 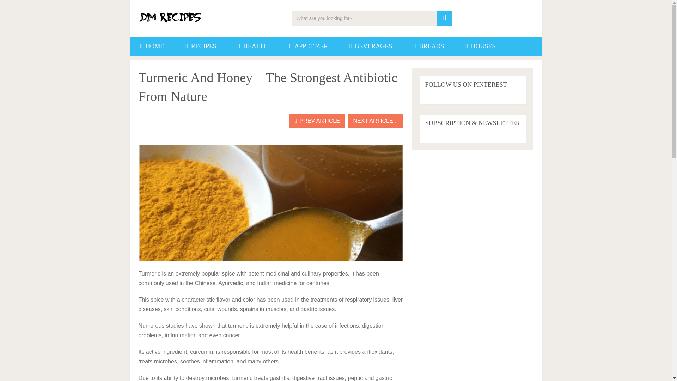 I want to click on BREADS, so click(x=428, y=46).